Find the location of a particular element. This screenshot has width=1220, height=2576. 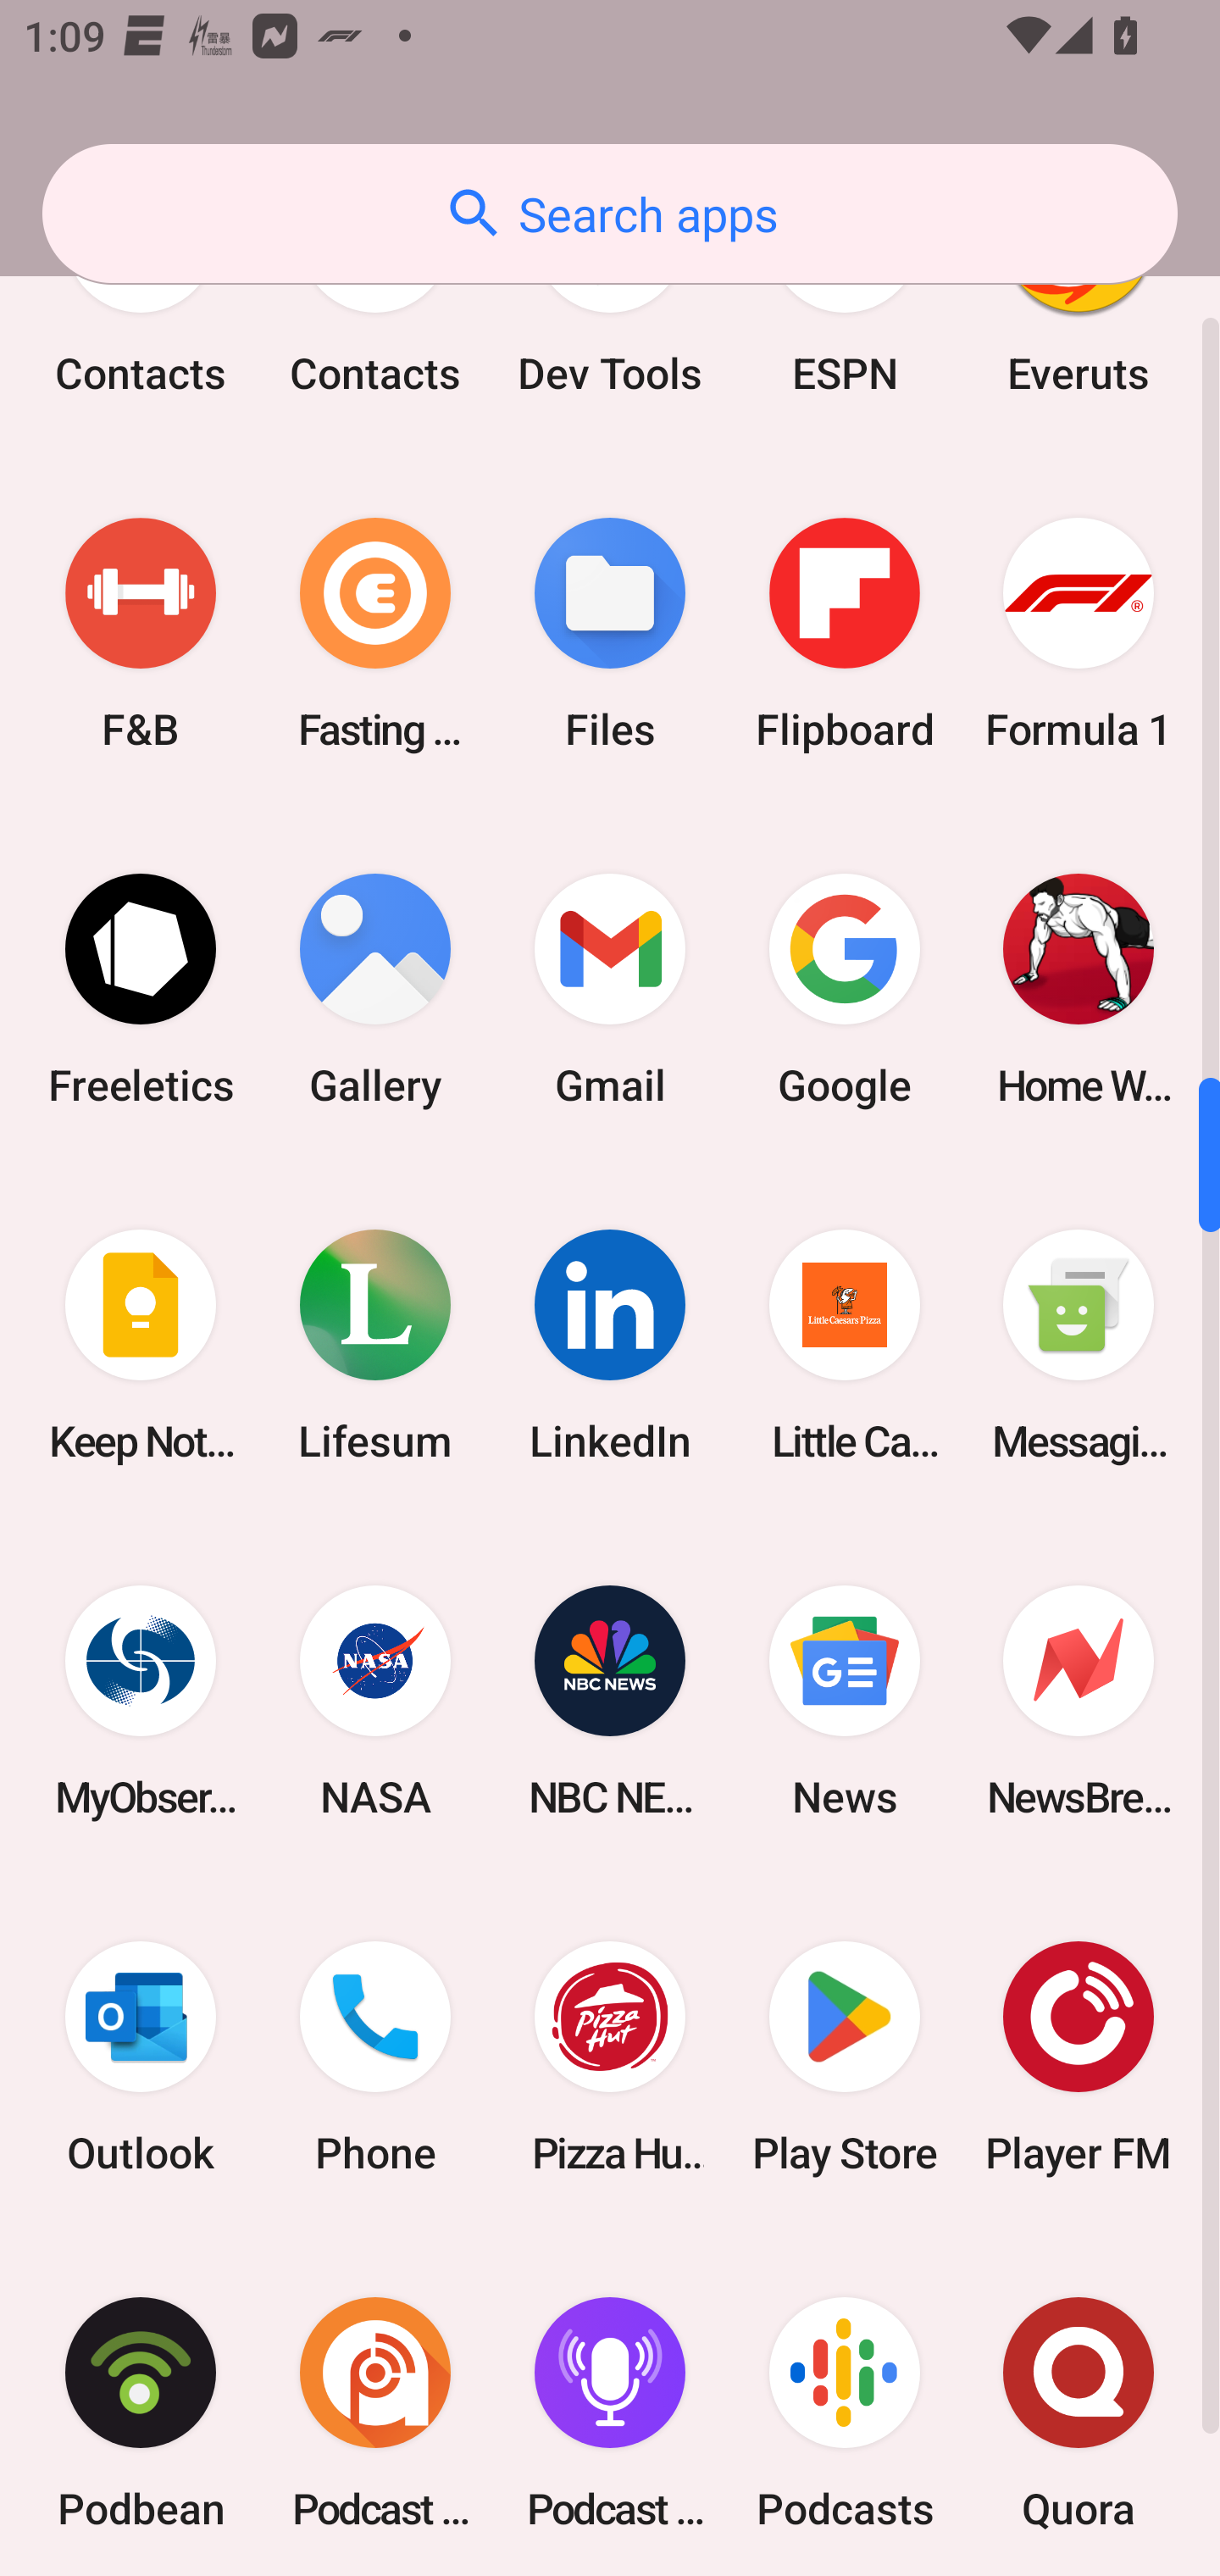

Formula 1 is located at coordinates (1079, 634).